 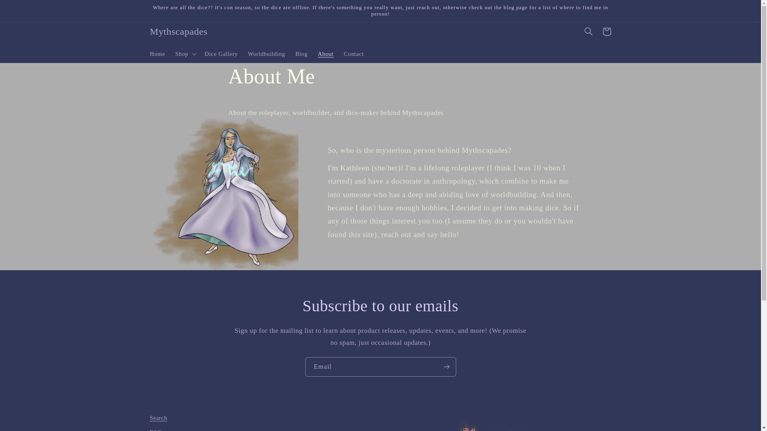 I want to click on Skip to content, so click(x=25, y=10).